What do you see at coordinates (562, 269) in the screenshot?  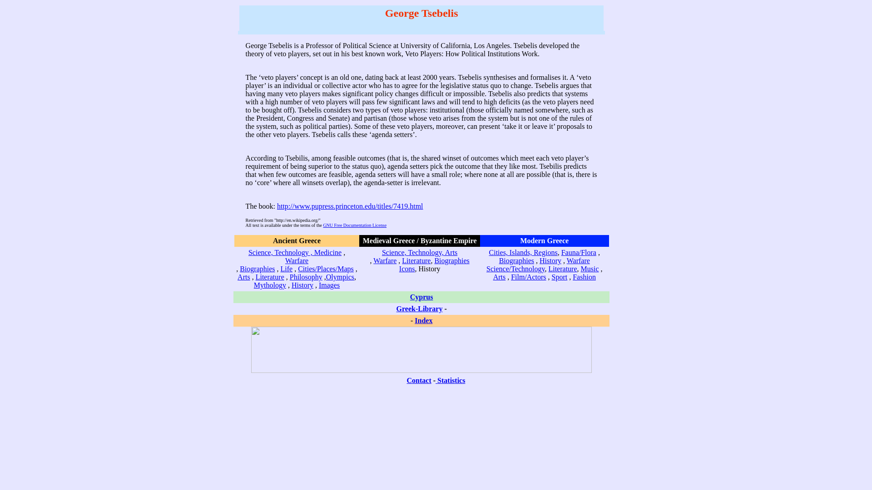 I see `Literature` at bounding box center [562, 269].